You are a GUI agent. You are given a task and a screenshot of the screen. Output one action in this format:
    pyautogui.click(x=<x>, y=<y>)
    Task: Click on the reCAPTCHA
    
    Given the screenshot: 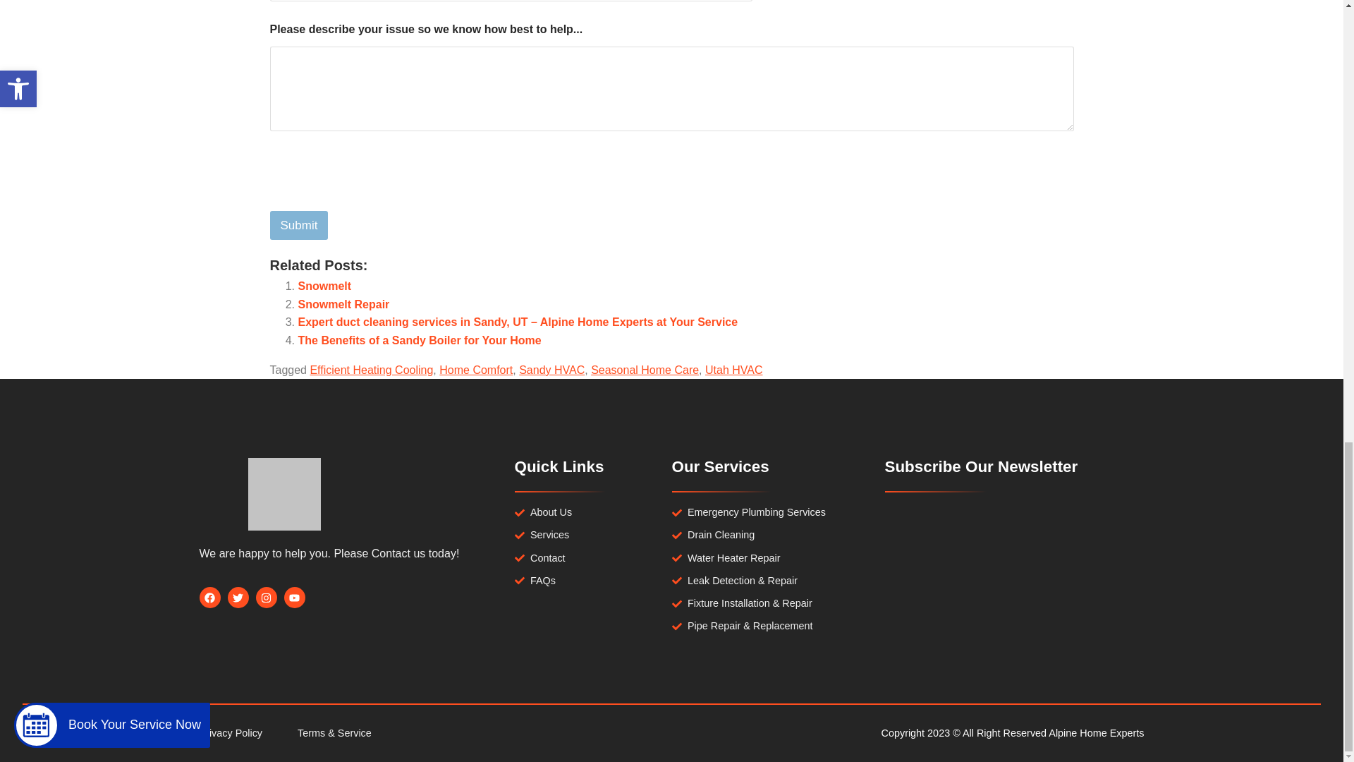 What is the action you would take?
    pyautogui.click(x=377, y=201)
    